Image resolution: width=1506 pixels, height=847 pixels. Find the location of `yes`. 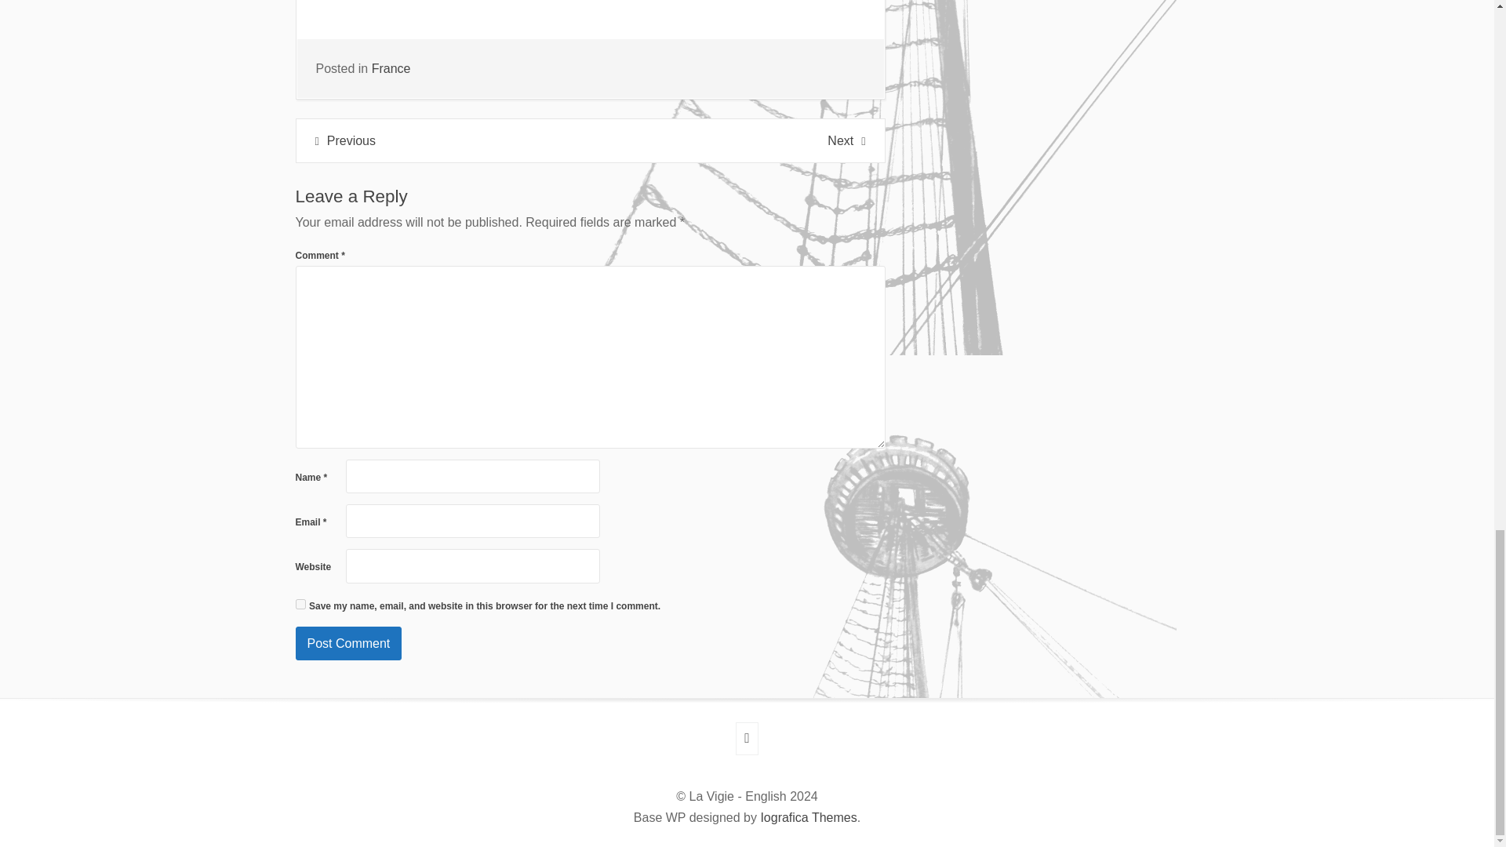

yes is located at coordinates (300, 604).